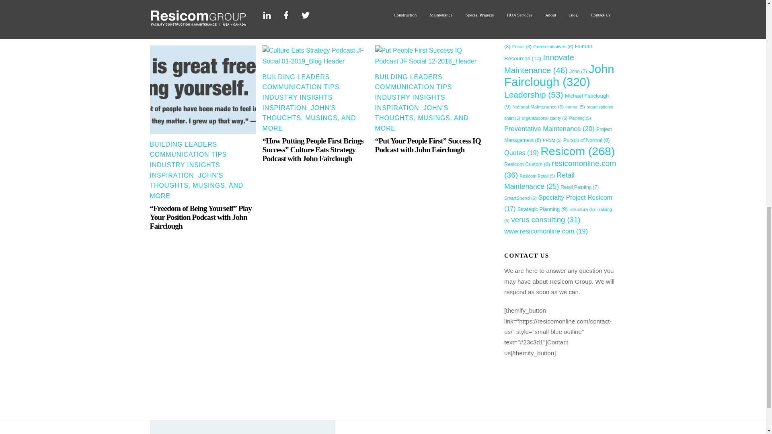 The image size is (772, 434). Describe the element at coordinates (301, 87) in the screenshot. I see `COMMUNICATION TIPS` at that location.